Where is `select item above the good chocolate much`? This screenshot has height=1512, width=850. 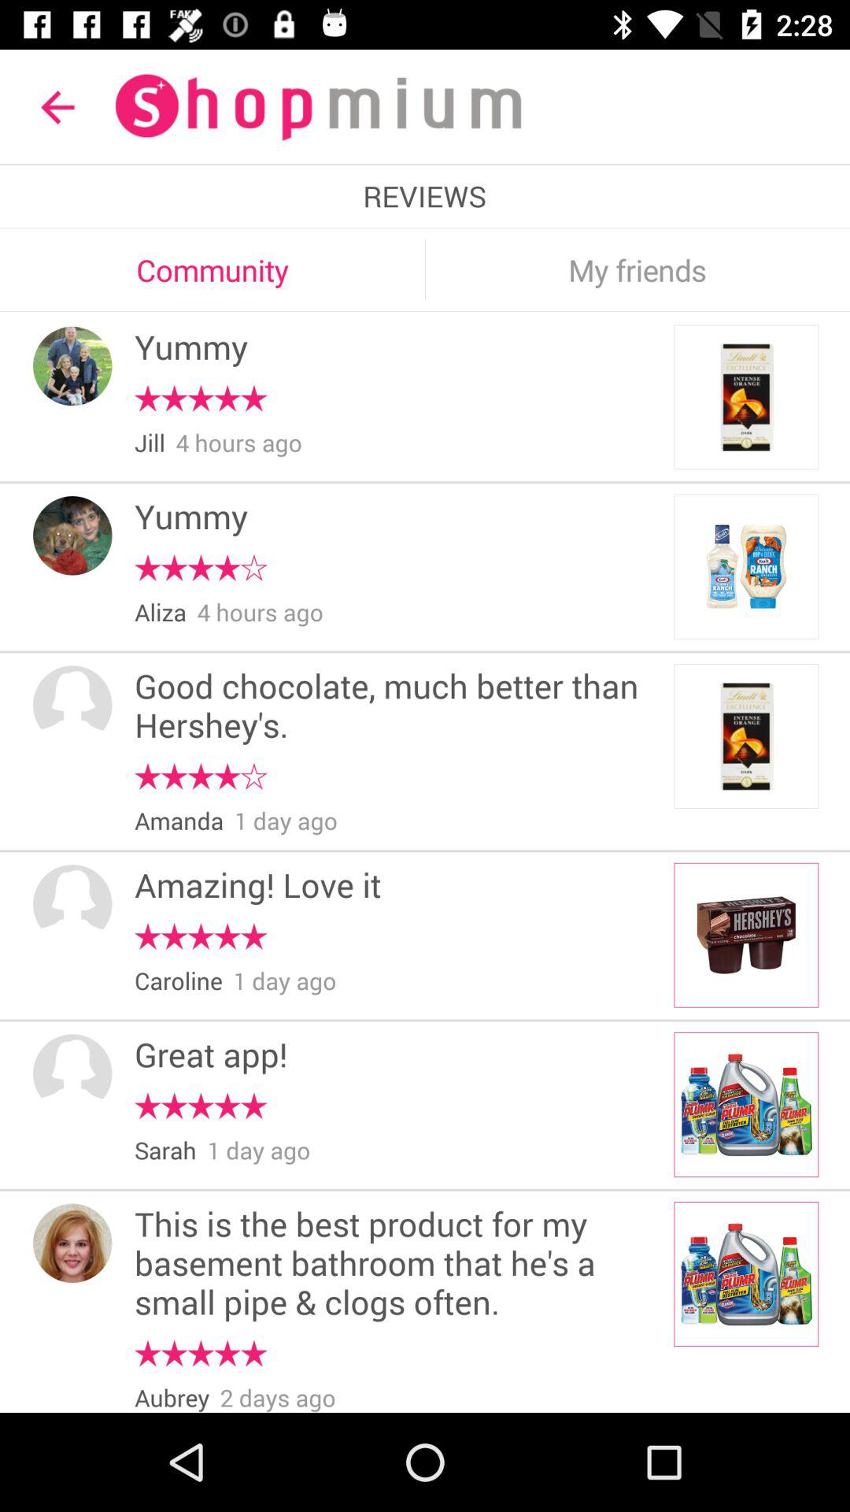 select item above the good chocolate much is located at coordinates (160, 613).